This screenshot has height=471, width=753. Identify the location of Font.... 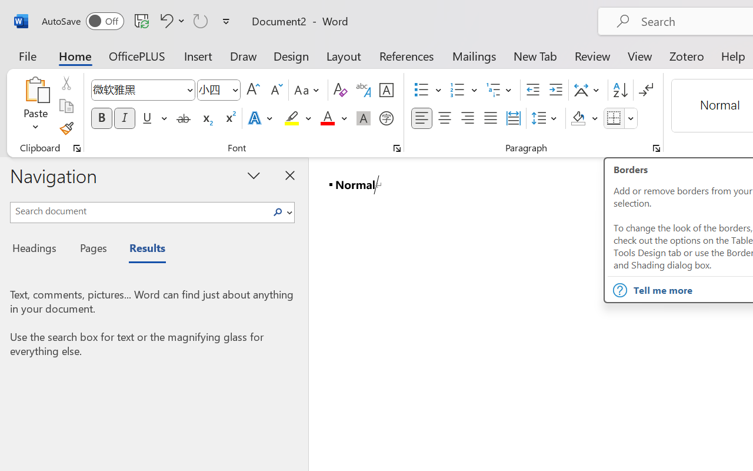
(397, 148).